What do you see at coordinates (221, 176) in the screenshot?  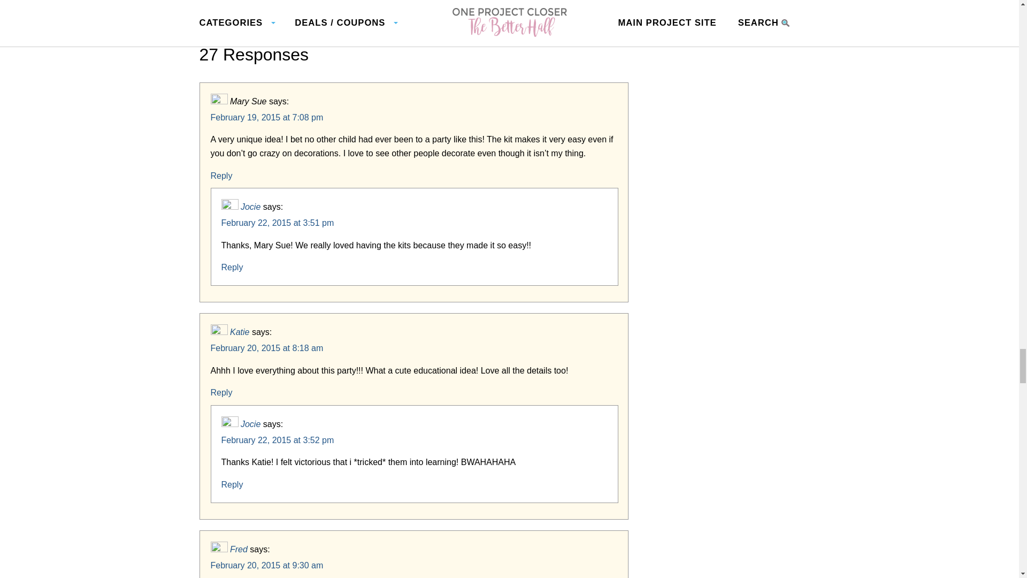 I see `Reply` at bounding box center [221, 176].